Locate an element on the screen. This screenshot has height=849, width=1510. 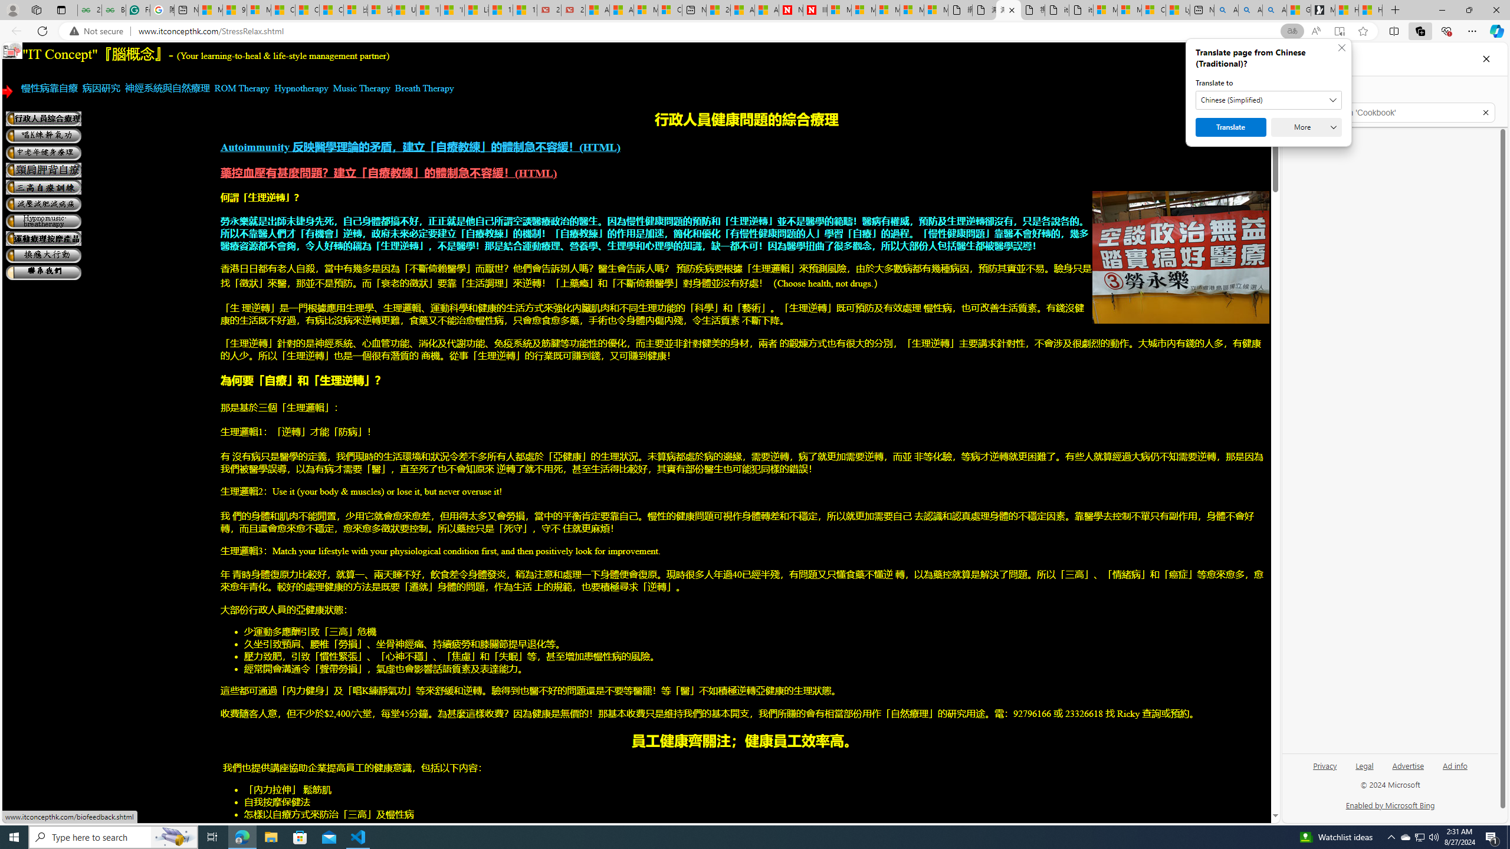
20 Ways to Boost Your Protein Intake at Every Meal is located at coordinates (717, 10).